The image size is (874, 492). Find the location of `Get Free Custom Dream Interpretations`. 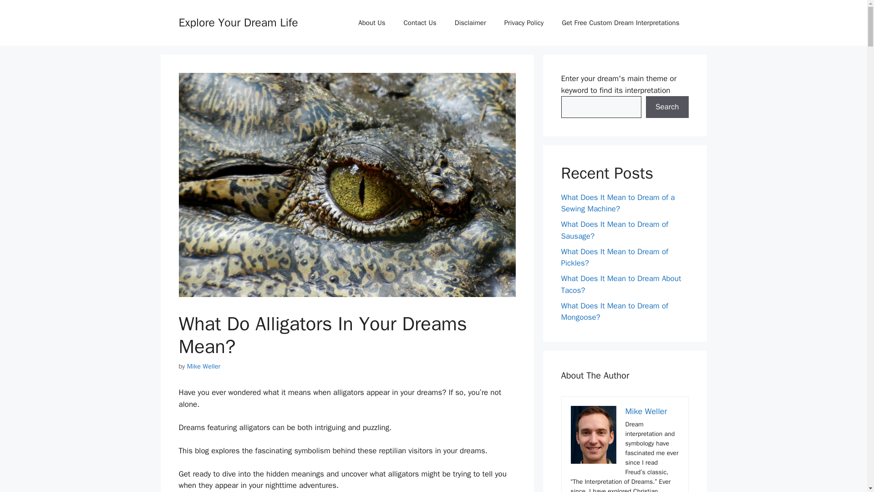

Get Free Custom Dream Interpretations is located at coordinates (620, 23).